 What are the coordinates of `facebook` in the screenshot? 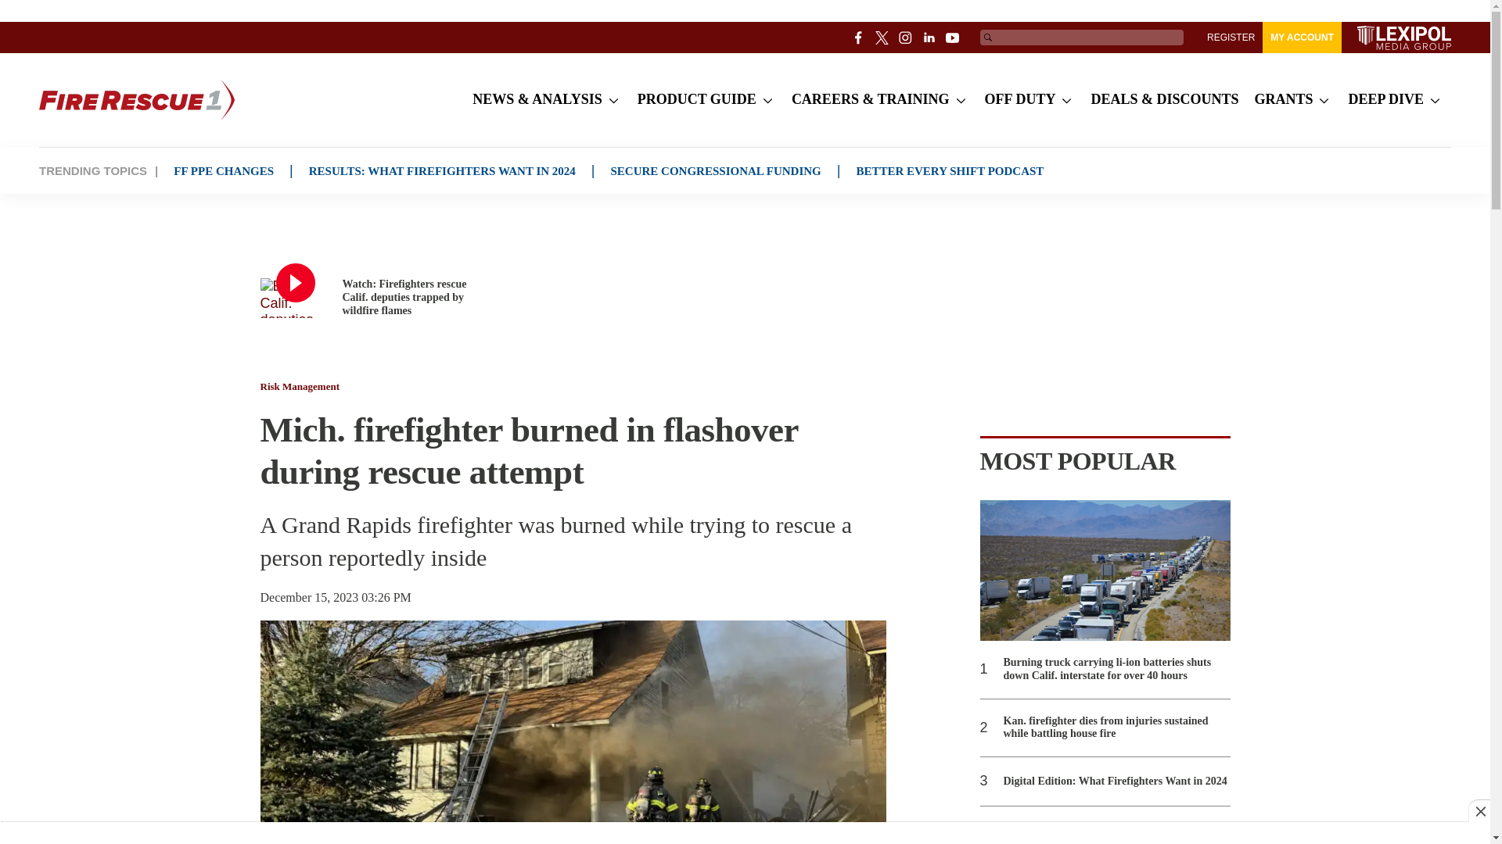 It's located at (859, 38).